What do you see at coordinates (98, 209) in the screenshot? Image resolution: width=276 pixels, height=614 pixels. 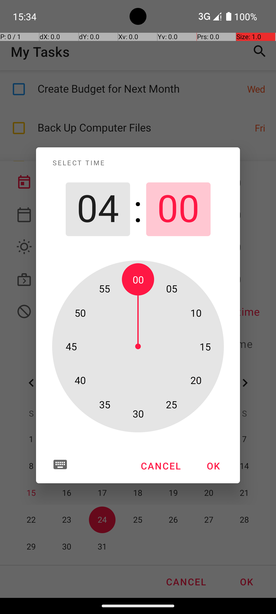 I see `04` at bounding box center [98, 209].